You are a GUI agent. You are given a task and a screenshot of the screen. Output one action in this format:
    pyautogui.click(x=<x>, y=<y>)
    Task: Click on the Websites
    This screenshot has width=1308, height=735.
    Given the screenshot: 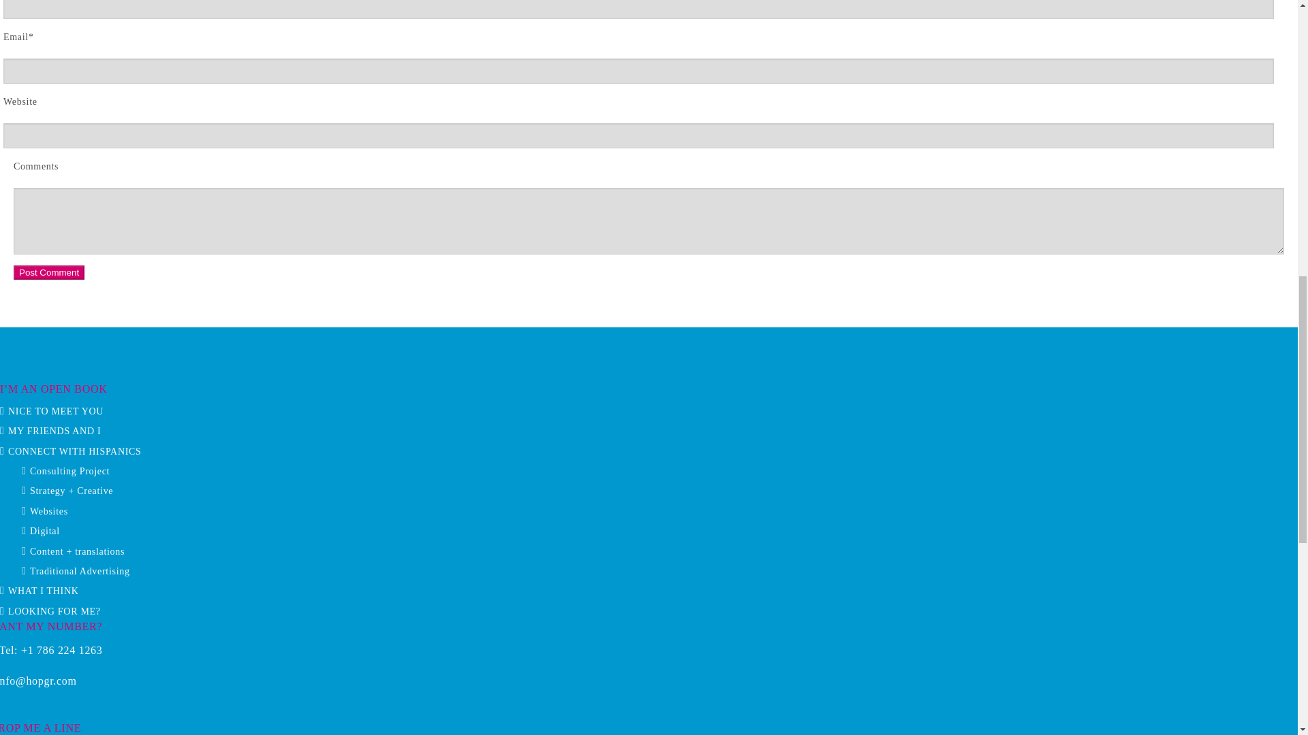 What is the action you would take?
    pyautogui.click(x=49, y=512)
    